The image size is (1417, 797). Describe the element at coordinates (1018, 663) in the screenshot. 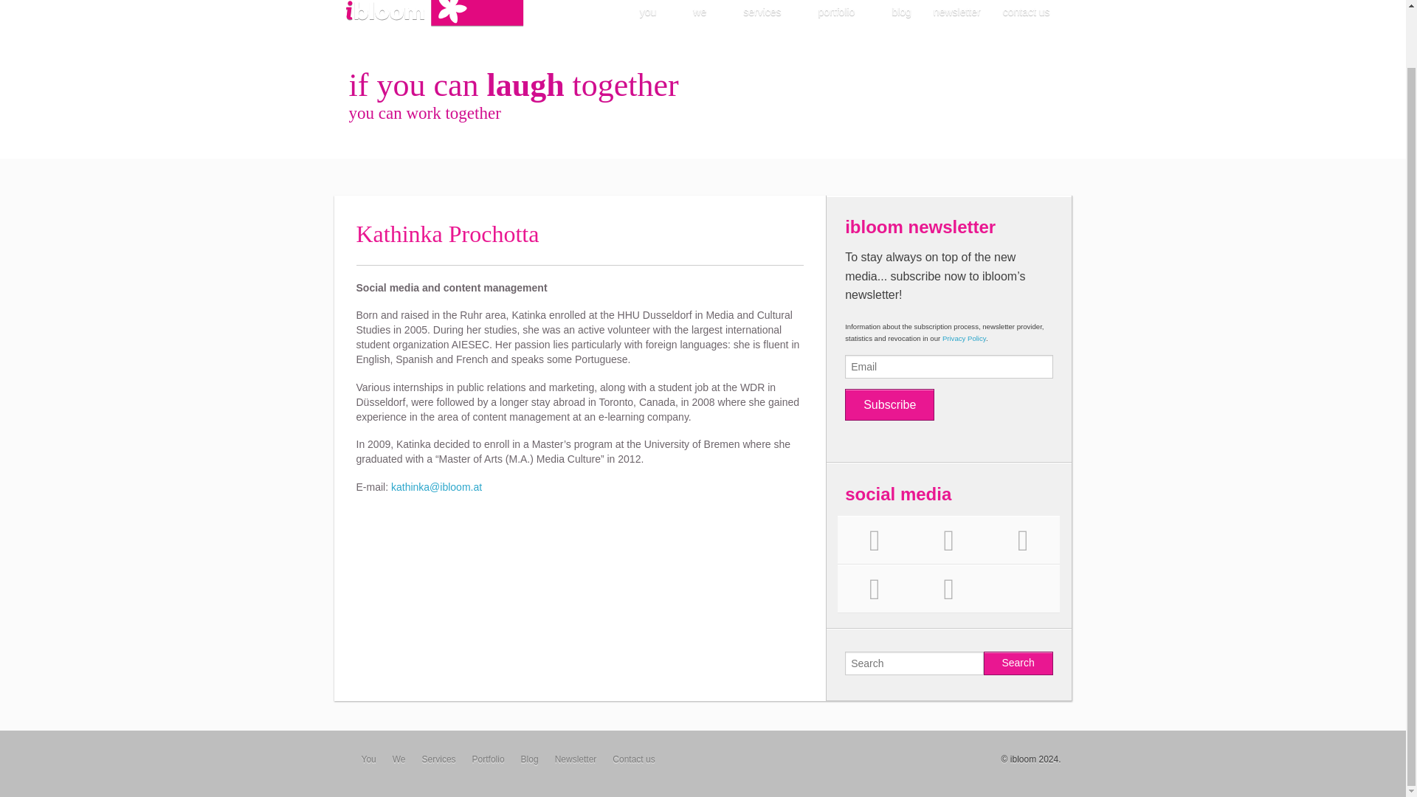

I see `Search` at that location.